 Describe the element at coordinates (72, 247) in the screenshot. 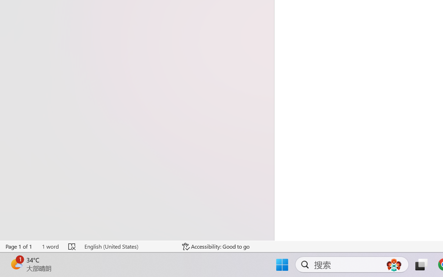

I see `Spelling and Grammar Check Errors` at that location.